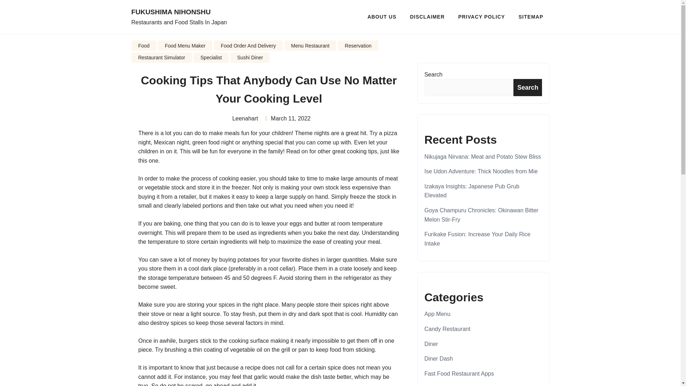 The width and height of the screenshot is (686, 386). I want to click on Nikujaga Nirvana: Meat and Potato Stew Bliss, so click(483, 157).